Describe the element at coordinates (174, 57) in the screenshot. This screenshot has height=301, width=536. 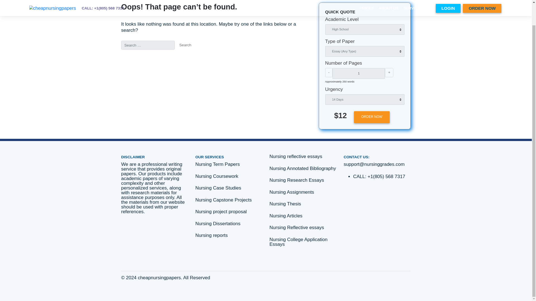
I see `Search for:` at that location.